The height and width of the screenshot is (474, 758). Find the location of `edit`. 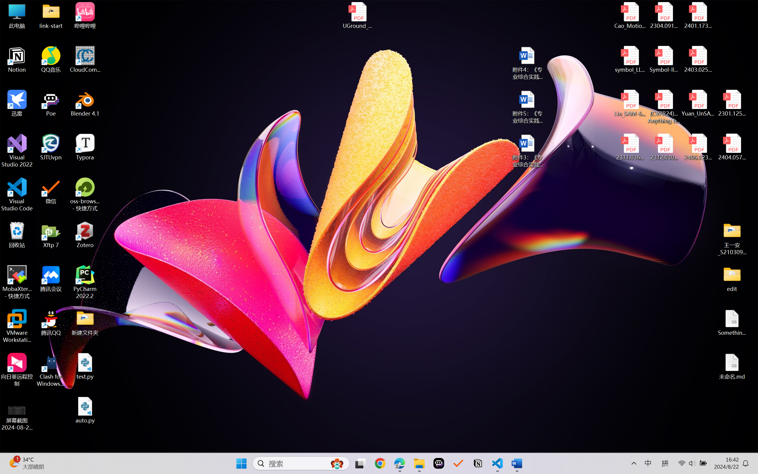

edit is located at coordinates (732, 278).